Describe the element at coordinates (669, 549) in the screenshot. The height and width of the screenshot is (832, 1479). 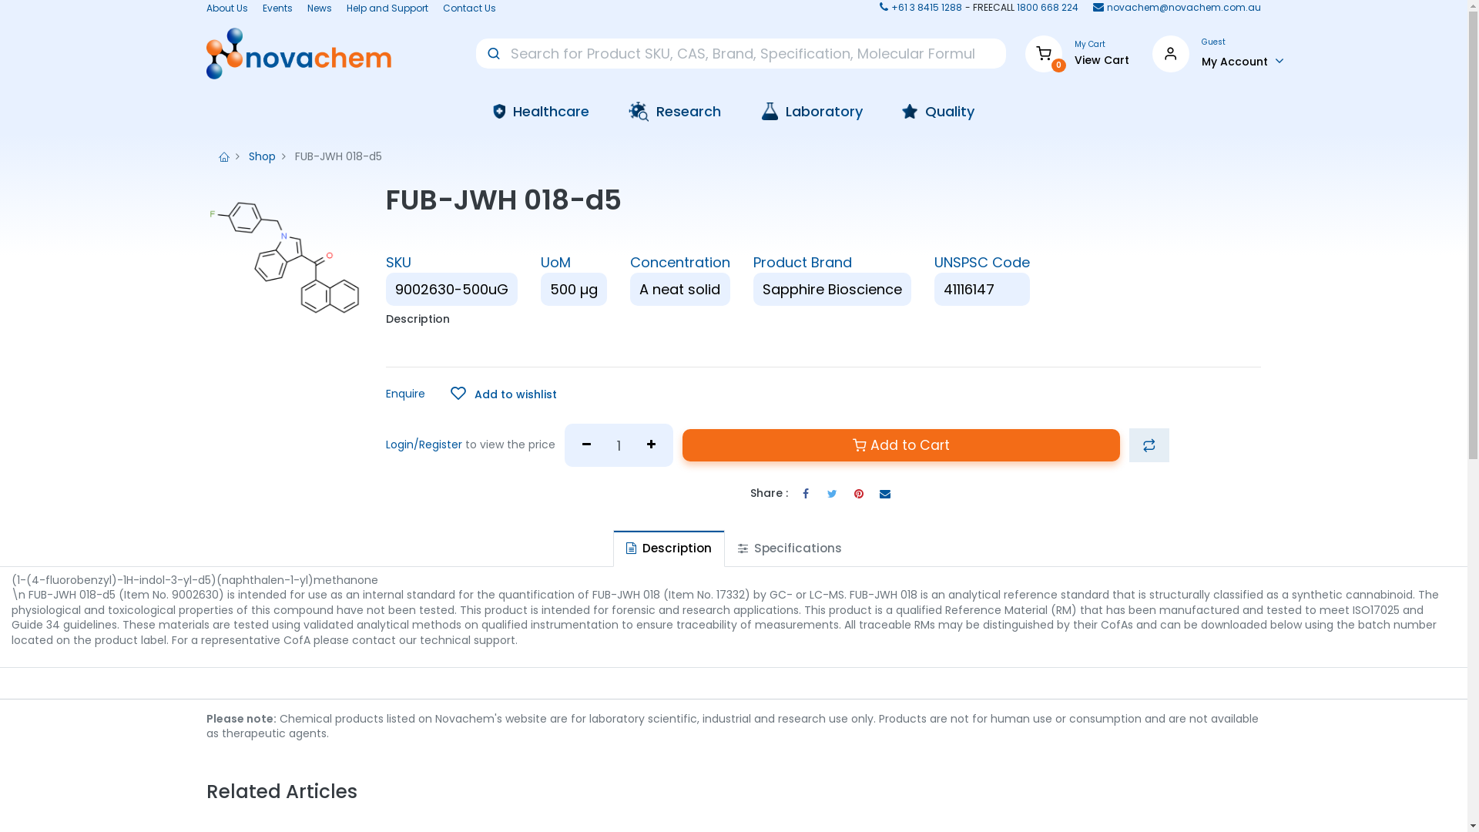
I see `Description` at that location.